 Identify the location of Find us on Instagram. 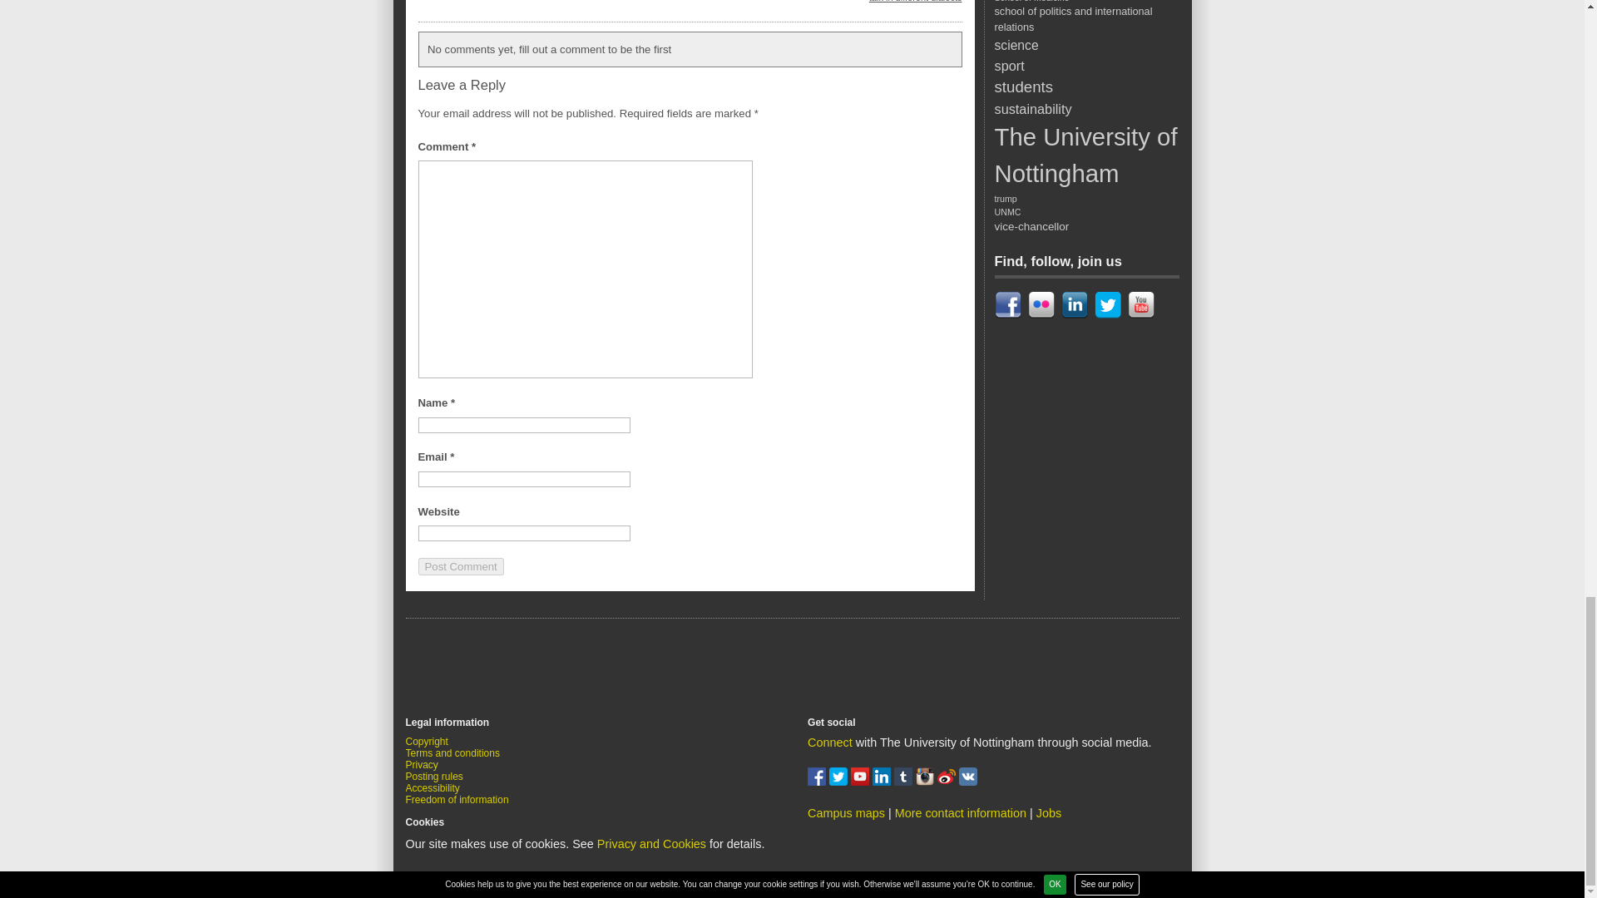
(927, 782).